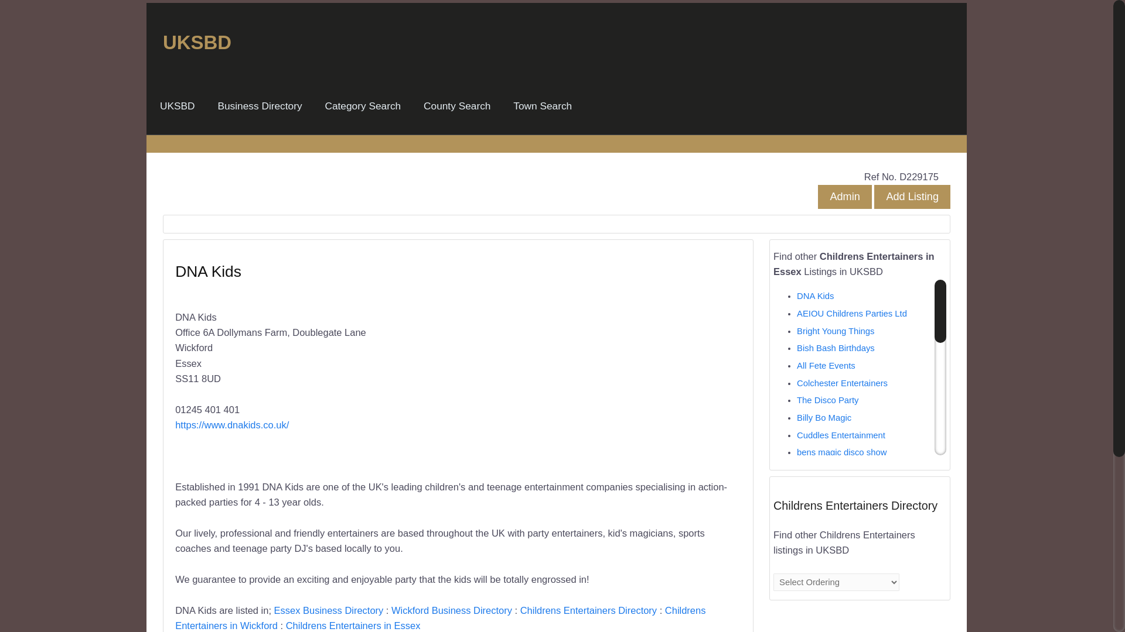 The image size is (1125, 632). I want to click on Bish Bash Birthdays, so click(836, 348).